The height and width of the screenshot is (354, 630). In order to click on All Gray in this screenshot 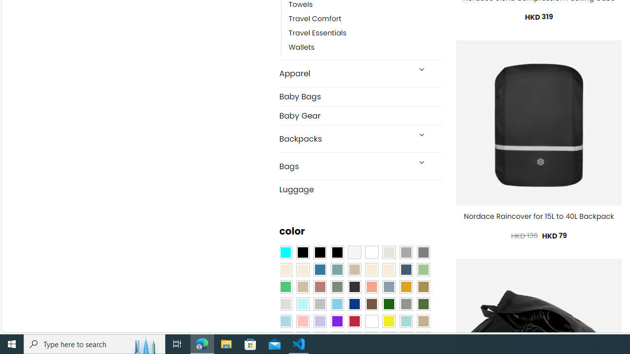, I will do `click(423, 253)`.